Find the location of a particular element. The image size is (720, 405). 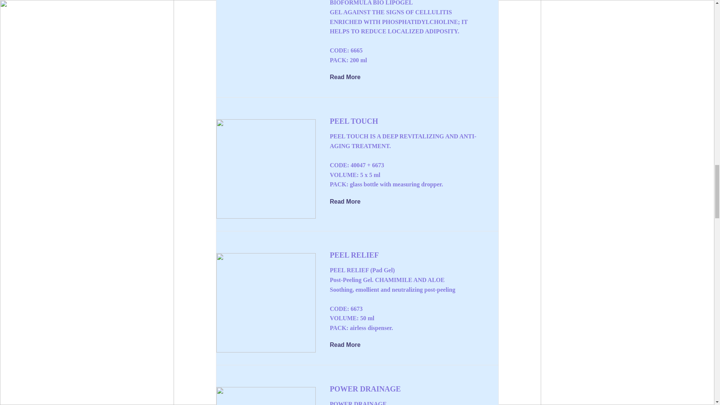

Read More is located at coordinates (350, 78).